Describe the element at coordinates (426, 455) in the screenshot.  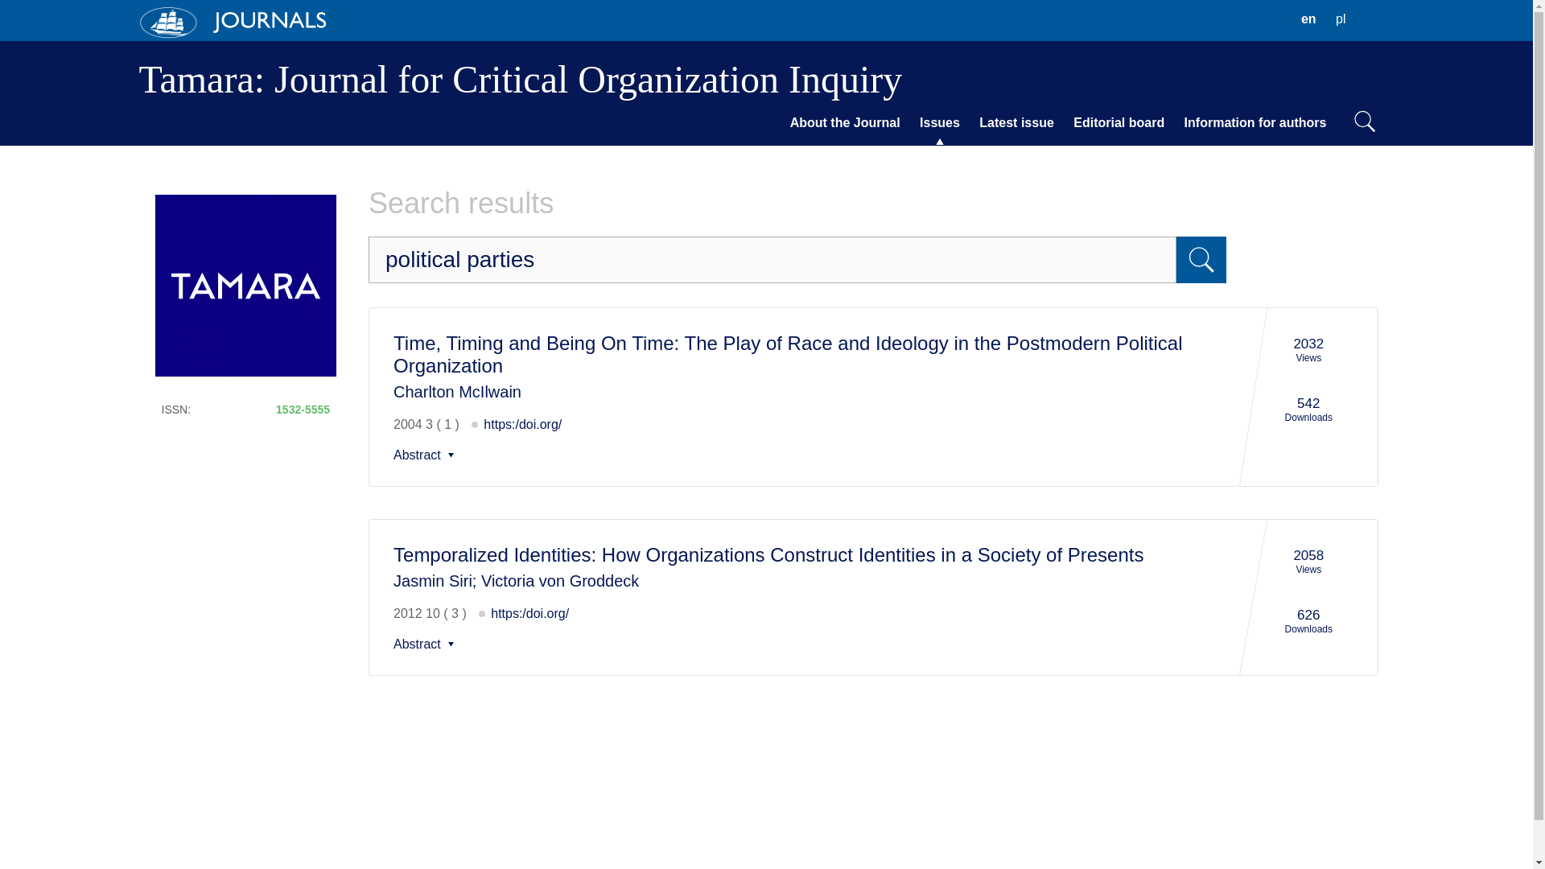
I see `en` at that location.